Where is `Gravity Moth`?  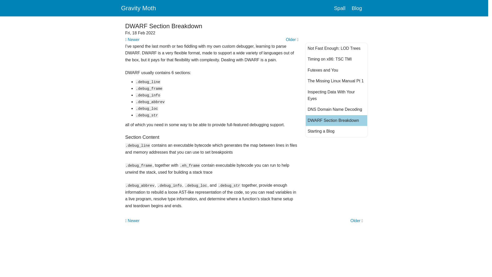 Gravity Moth is located at coordinates (141, 8).